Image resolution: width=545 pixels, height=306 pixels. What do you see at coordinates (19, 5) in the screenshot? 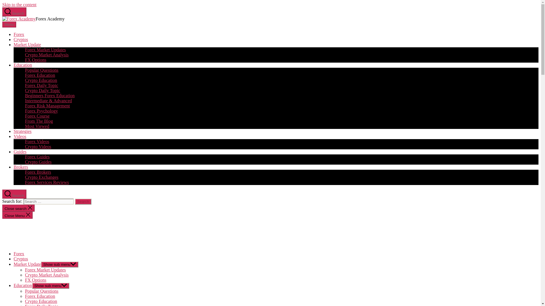
I see `Skip to the content` at bounding box center [19, 5].